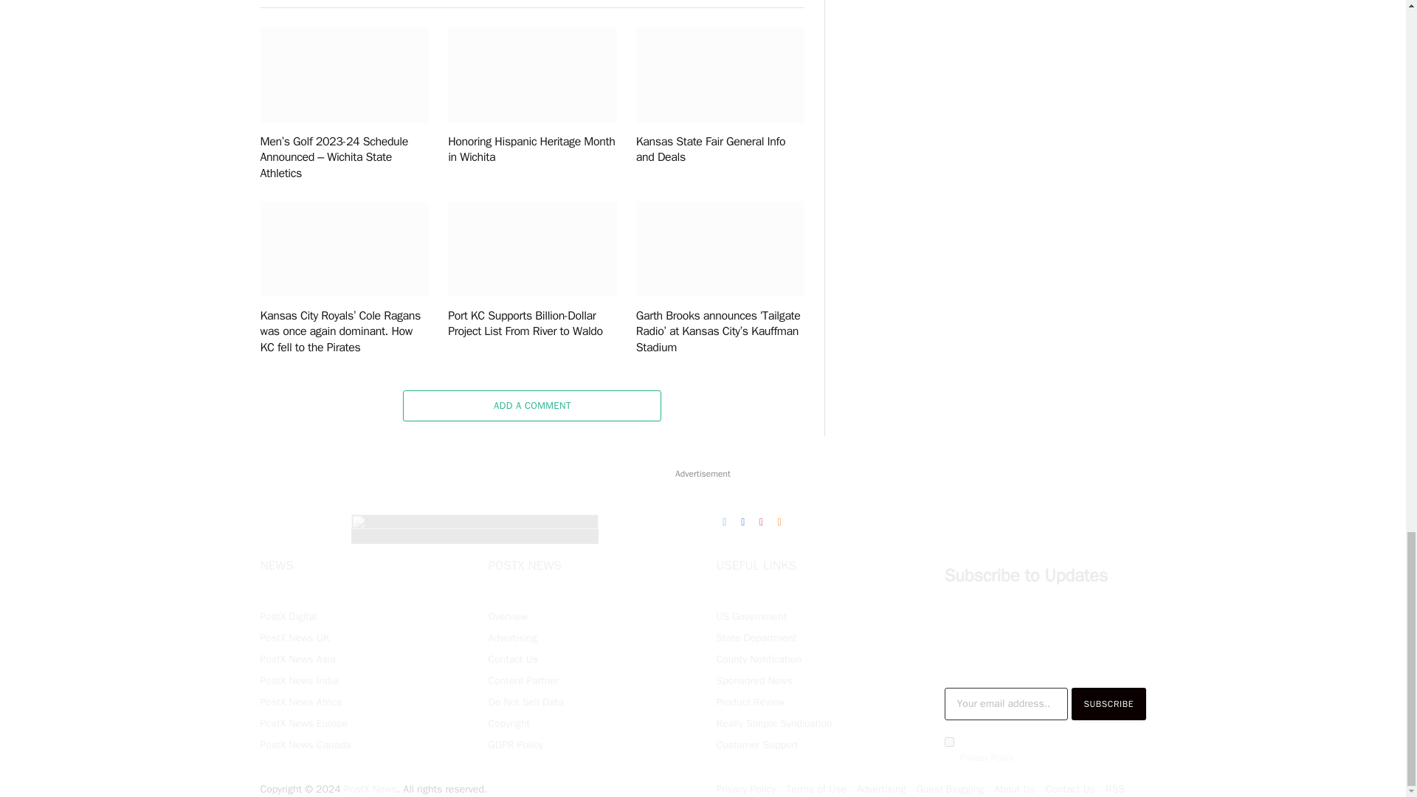 The image size is (1417, 797). I want to click on Subscribe, so click(1109, 704).